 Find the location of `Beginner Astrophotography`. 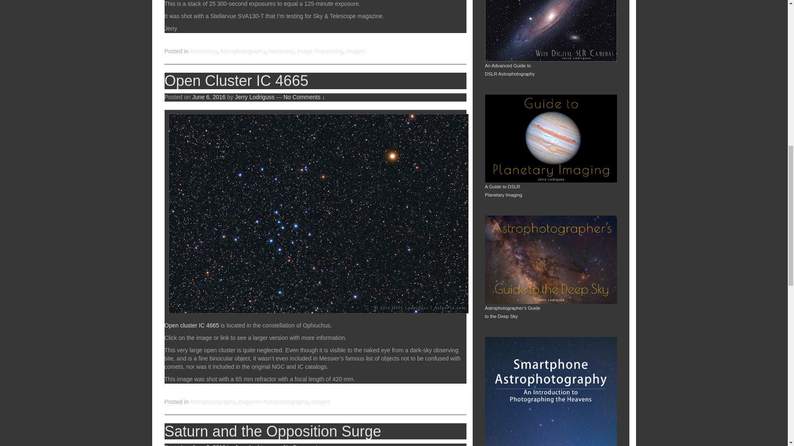

Beginner Astrophotography is located at coordinates (273, 401).